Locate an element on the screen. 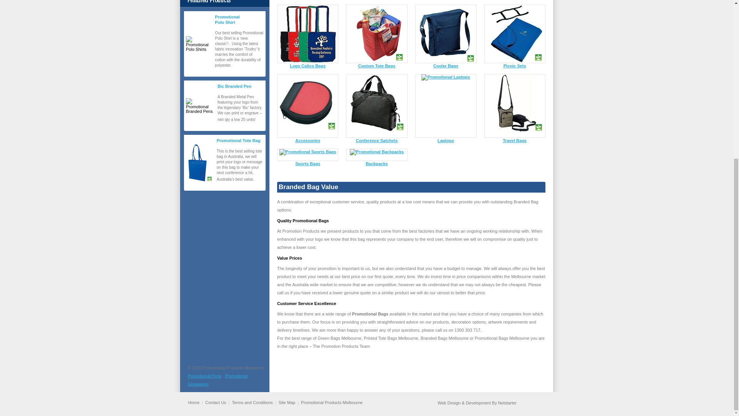  Laptops is located at coordinates (446, 140).